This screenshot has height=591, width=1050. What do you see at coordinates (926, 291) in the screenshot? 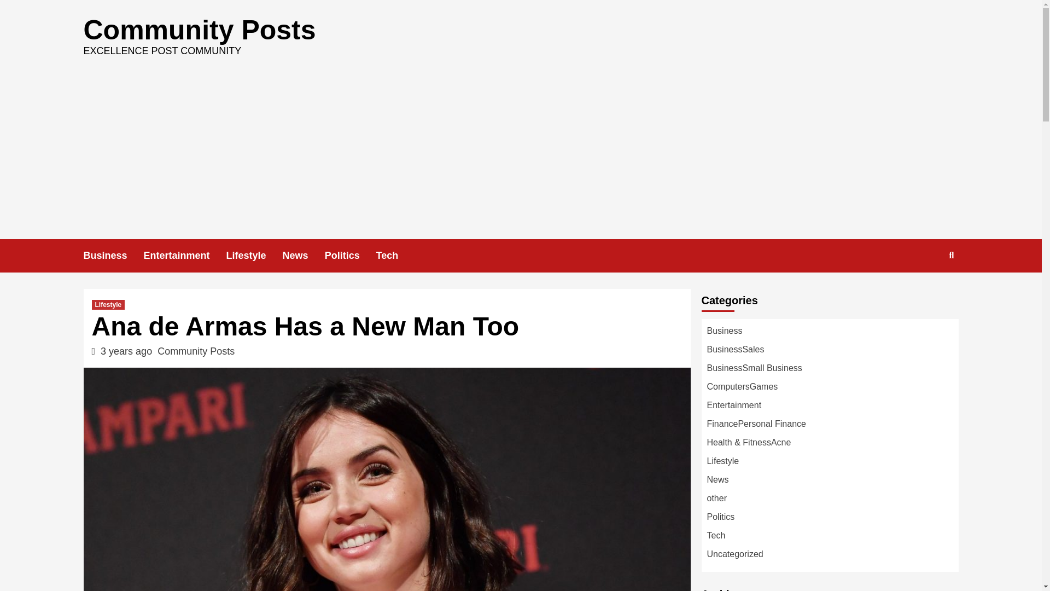
I see `Search` at bounding box center [926, 291].